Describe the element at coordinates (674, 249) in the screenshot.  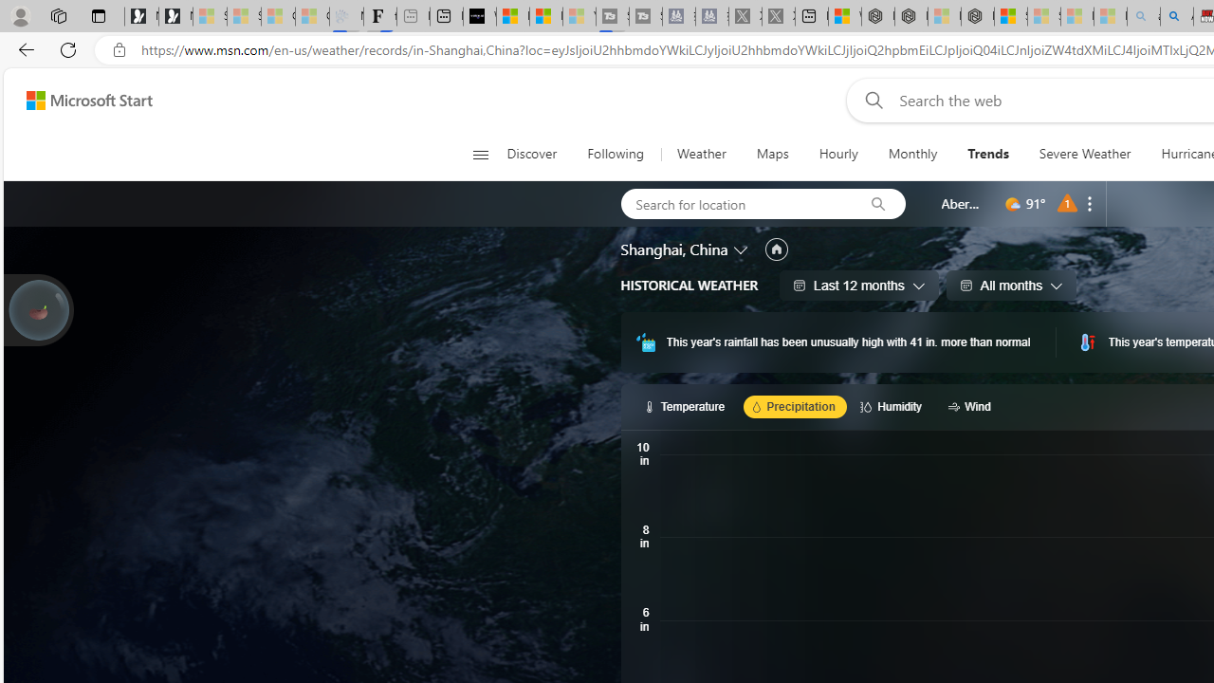
I see `Shanghai, China` at that location.